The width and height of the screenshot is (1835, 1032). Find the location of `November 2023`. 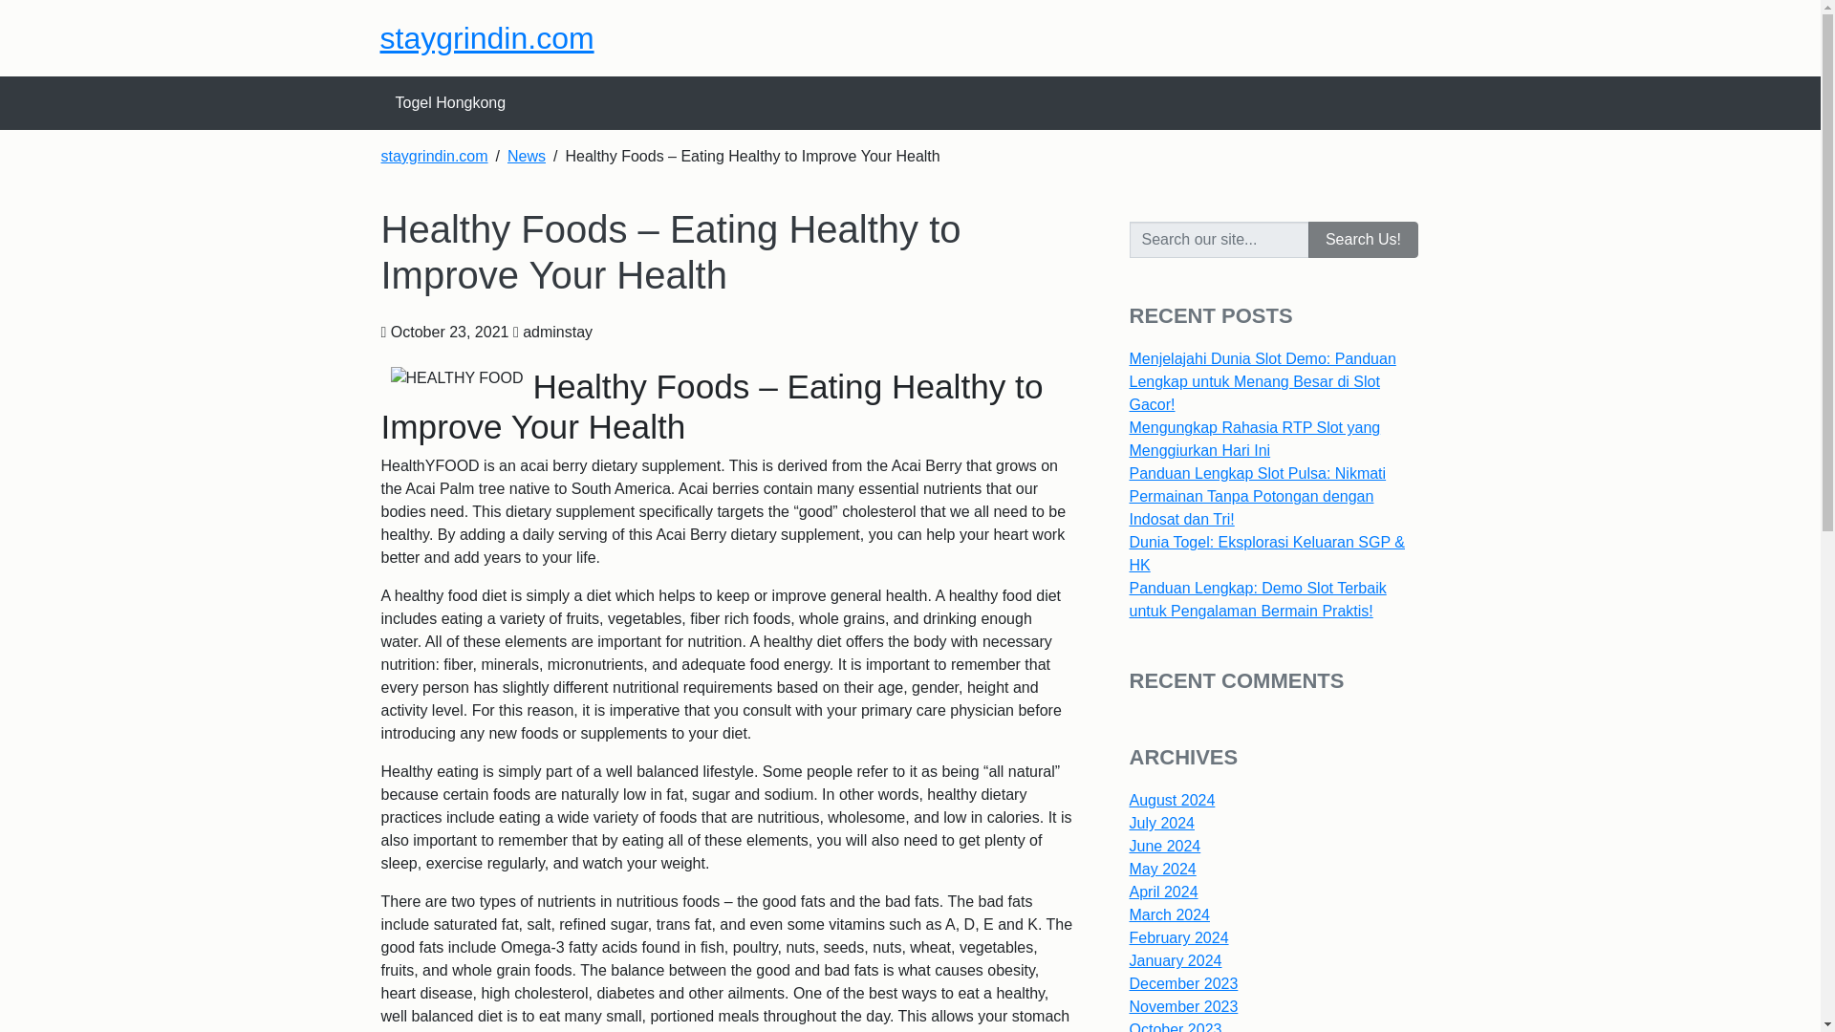

November 2023 is located at coordinates (1184, 1006).